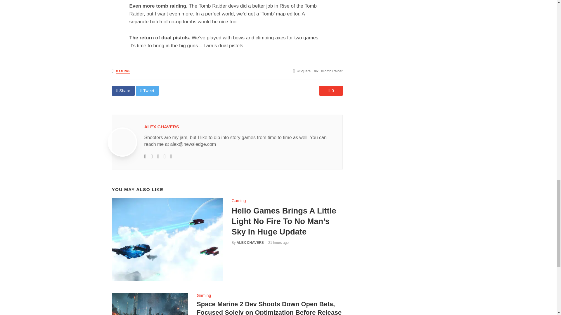 This screenshot has width=561, height=315. I want to click on Posts by Alex Chavers, so click(161, 127).